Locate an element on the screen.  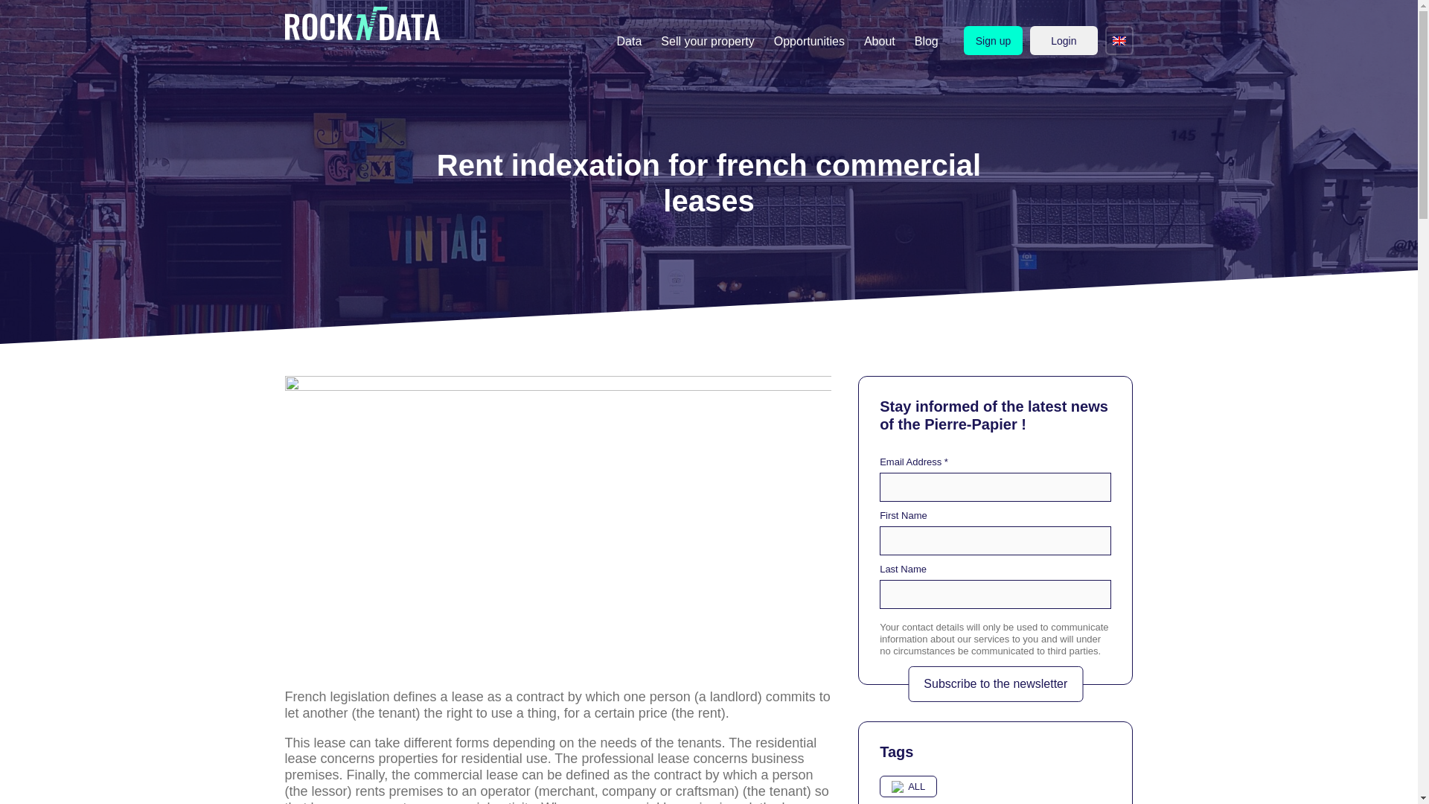
Blog is located at coordinates (927, 41).